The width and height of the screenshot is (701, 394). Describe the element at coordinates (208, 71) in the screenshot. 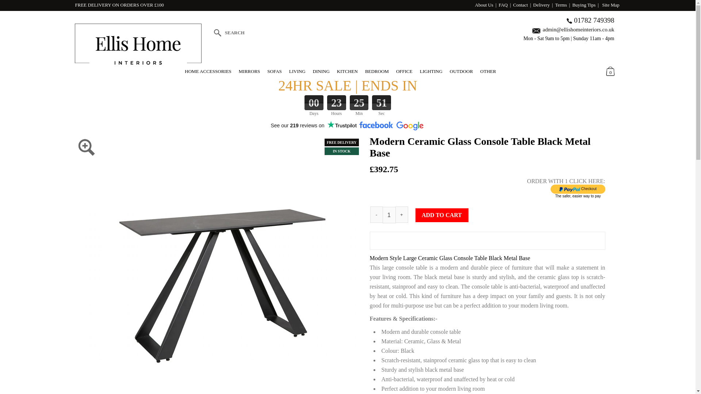

I see `HOME ACCESSORIES` at that location.